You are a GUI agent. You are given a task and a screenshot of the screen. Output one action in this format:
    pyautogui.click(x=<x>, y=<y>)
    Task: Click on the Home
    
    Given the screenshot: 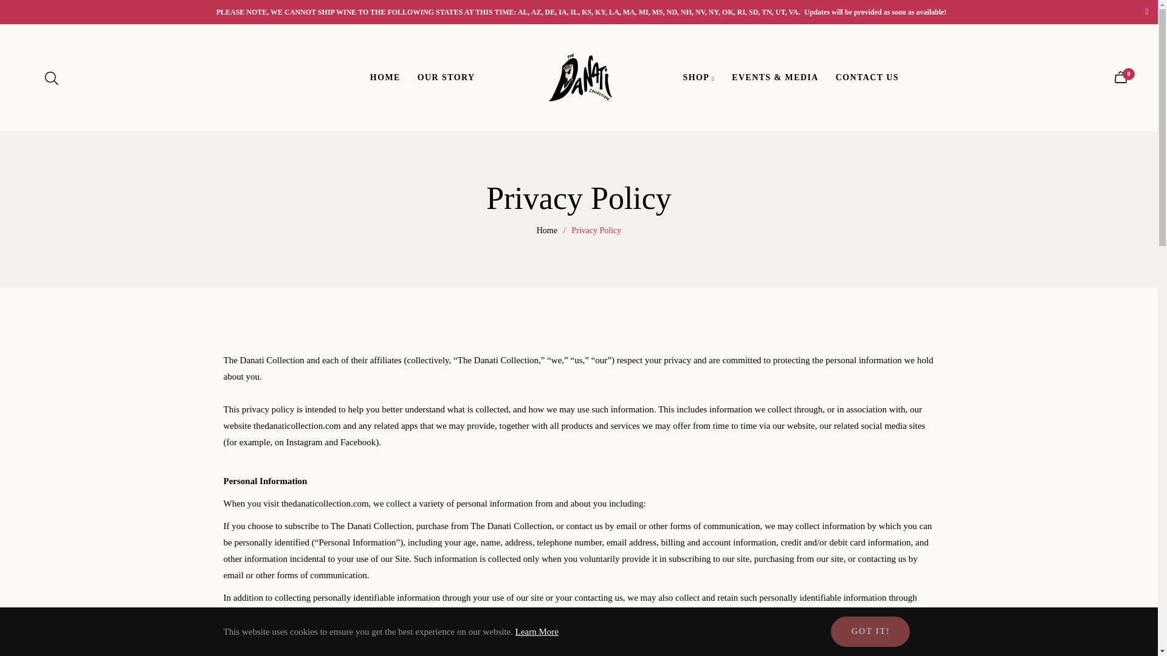 What is the action you would take?
    pyautogui.click(x=546, y=231)
    